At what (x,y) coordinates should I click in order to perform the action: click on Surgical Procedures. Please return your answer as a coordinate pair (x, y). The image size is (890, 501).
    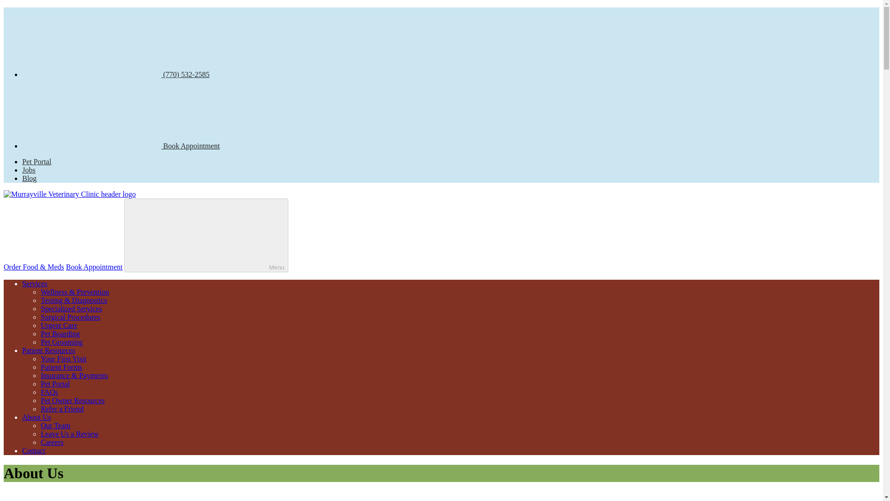
    Looking at the image, I should click on (70, 317).